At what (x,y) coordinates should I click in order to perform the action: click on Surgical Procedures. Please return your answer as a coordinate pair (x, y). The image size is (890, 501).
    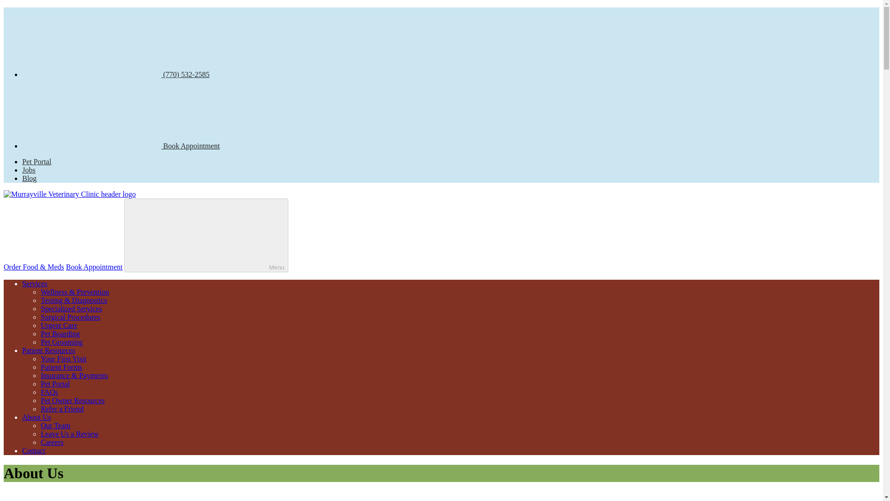
    Looking at the image, I should click on (70, 317).